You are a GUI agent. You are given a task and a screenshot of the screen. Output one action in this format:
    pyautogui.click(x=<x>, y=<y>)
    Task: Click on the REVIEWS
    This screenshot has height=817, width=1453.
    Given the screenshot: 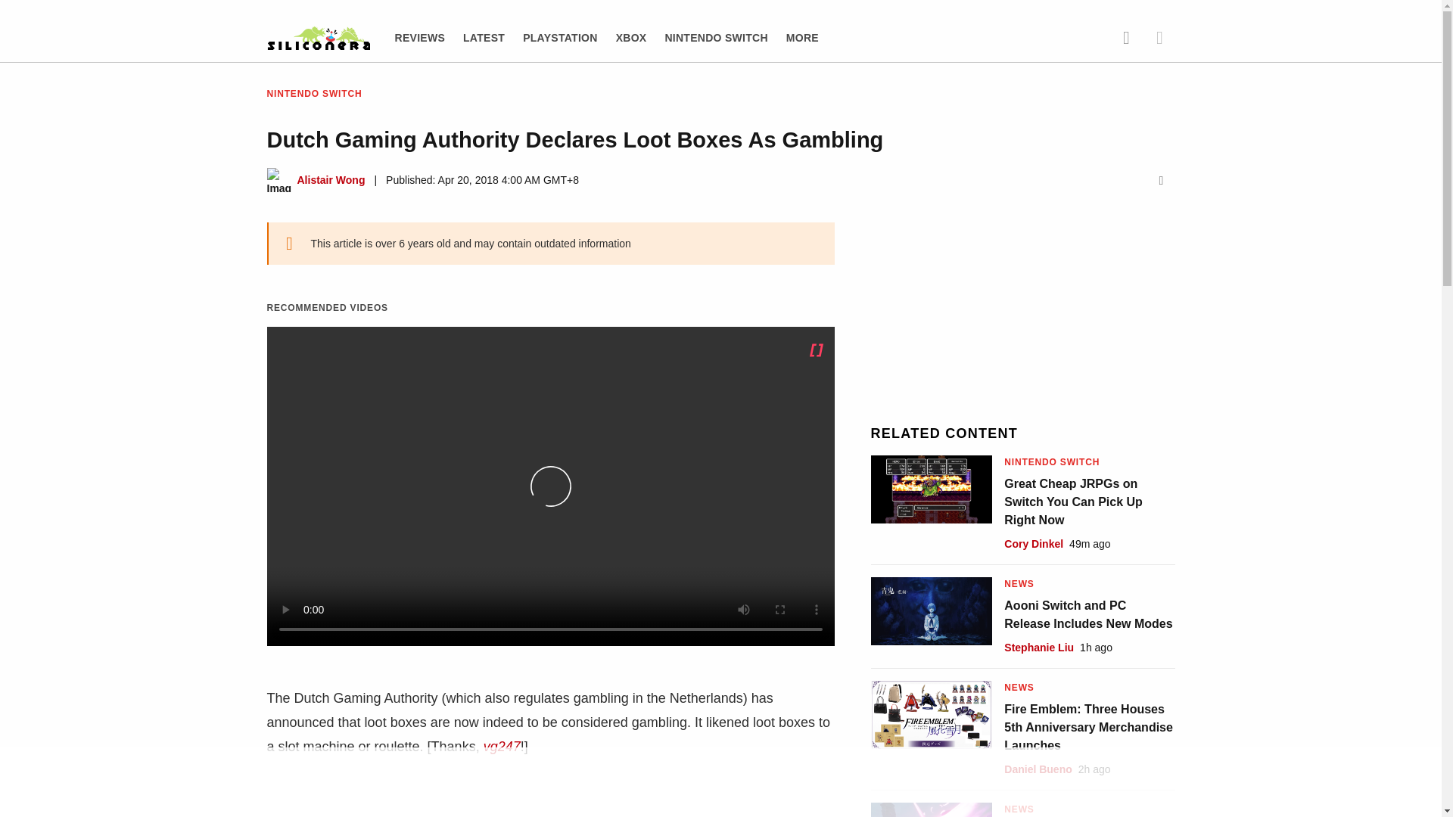 What is the action you would take?
    pyautogui.click(x=421, y=38)
    